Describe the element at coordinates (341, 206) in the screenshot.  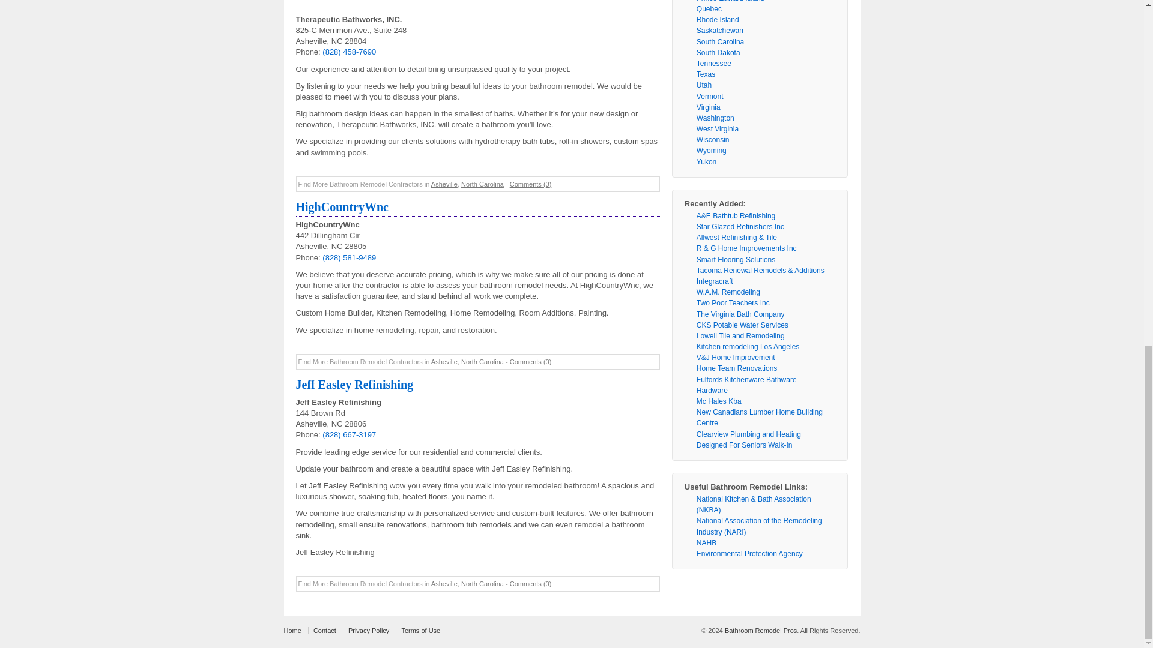
I see `HighCountryWnc - Bathroom Remodel` at that location.